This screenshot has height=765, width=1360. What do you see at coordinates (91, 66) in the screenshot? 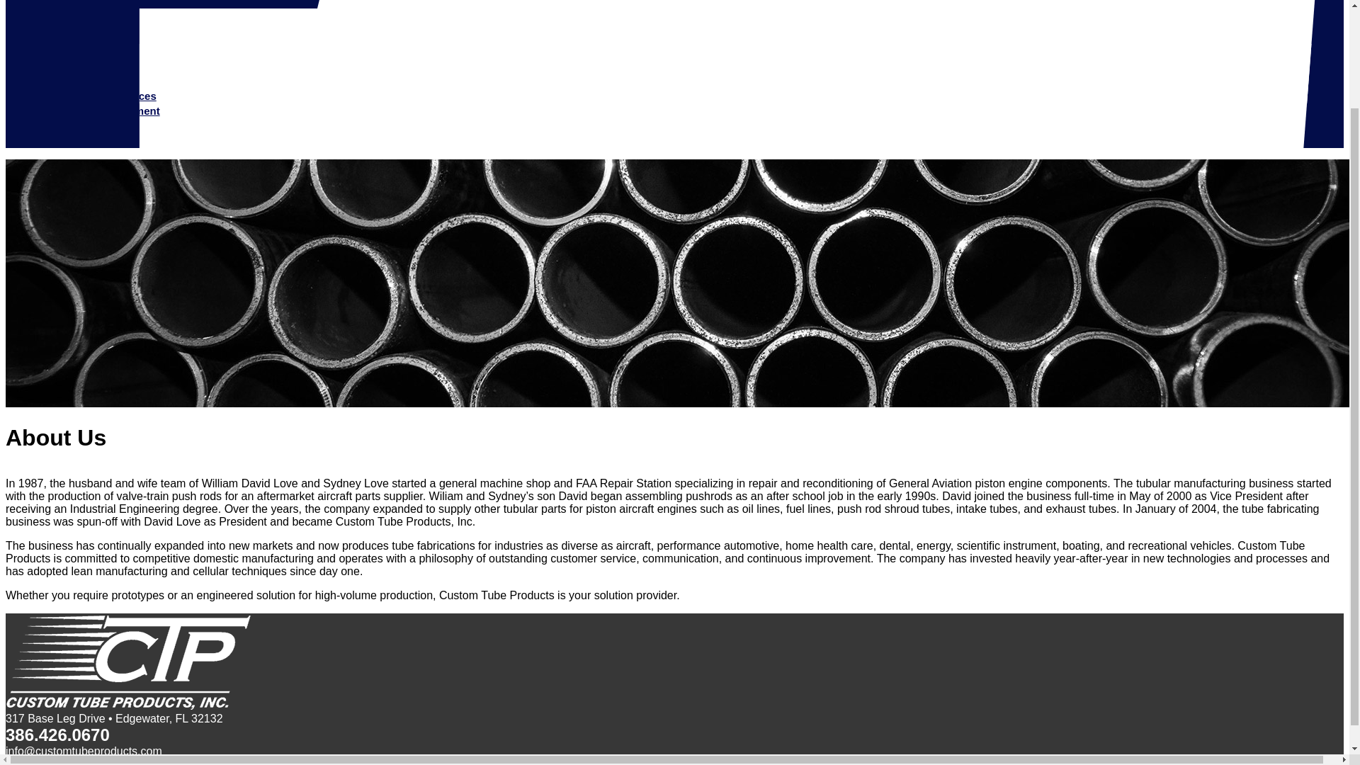
I see `Tube End Forming` at bounding box center [91, 66].